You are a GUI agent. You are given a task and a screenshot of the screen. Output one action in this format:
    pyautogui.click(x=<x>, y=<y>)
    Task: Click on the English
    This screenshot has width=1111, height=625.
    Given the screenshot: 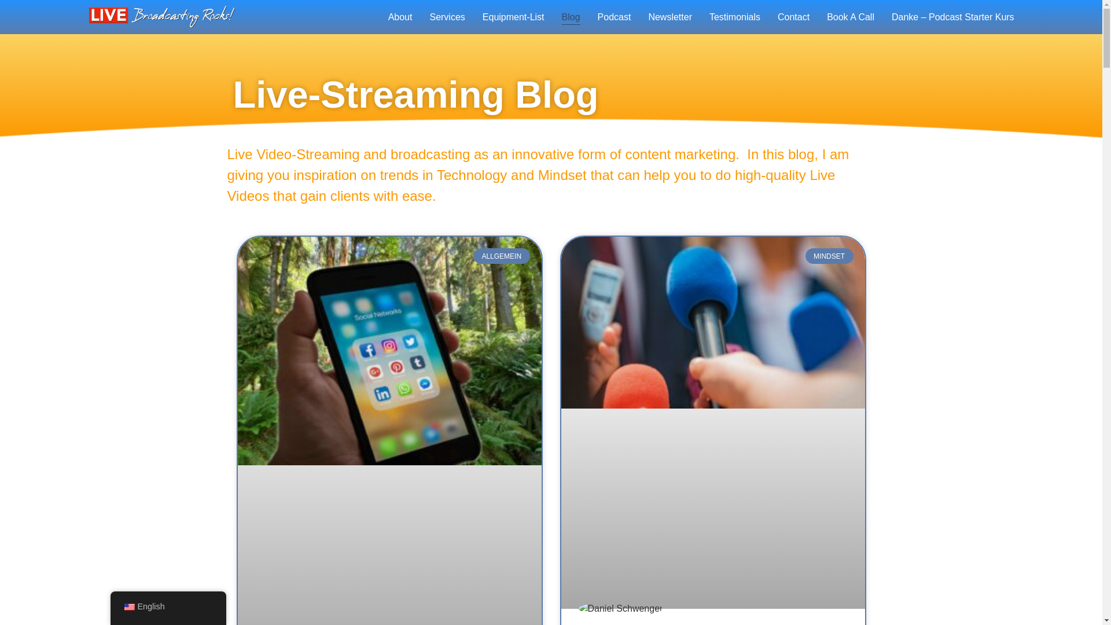 What is the action you would take?
    pyautogui.click(x=128, y=607)
    